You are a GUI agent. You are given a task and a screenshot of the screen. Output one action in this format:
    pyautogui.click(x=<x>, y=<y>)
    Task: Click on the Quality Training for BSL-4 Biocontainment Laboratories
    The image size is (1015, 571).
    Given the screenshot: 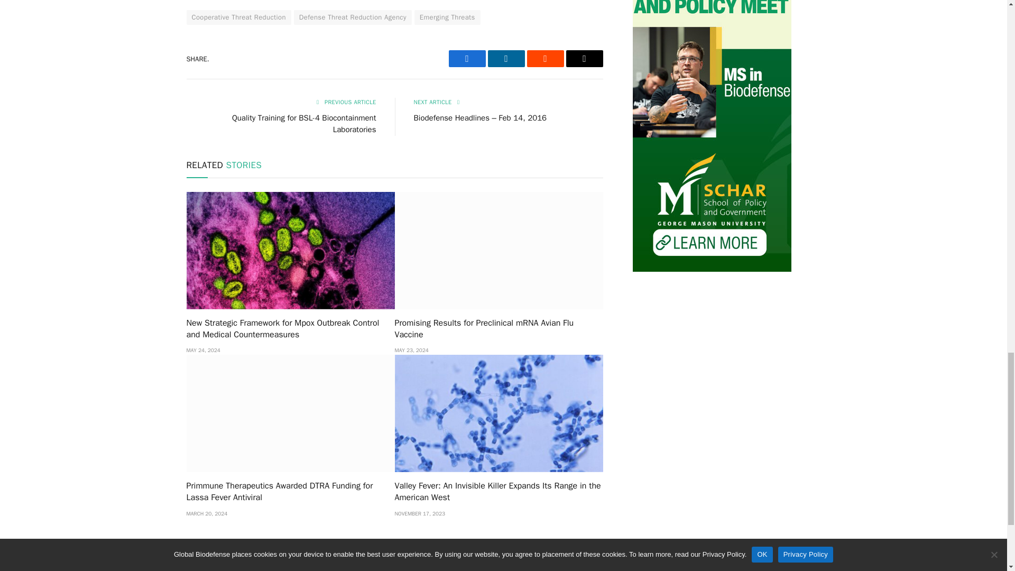 What is the action you would take?
    pyautogui.click(x=304, y=124)
    